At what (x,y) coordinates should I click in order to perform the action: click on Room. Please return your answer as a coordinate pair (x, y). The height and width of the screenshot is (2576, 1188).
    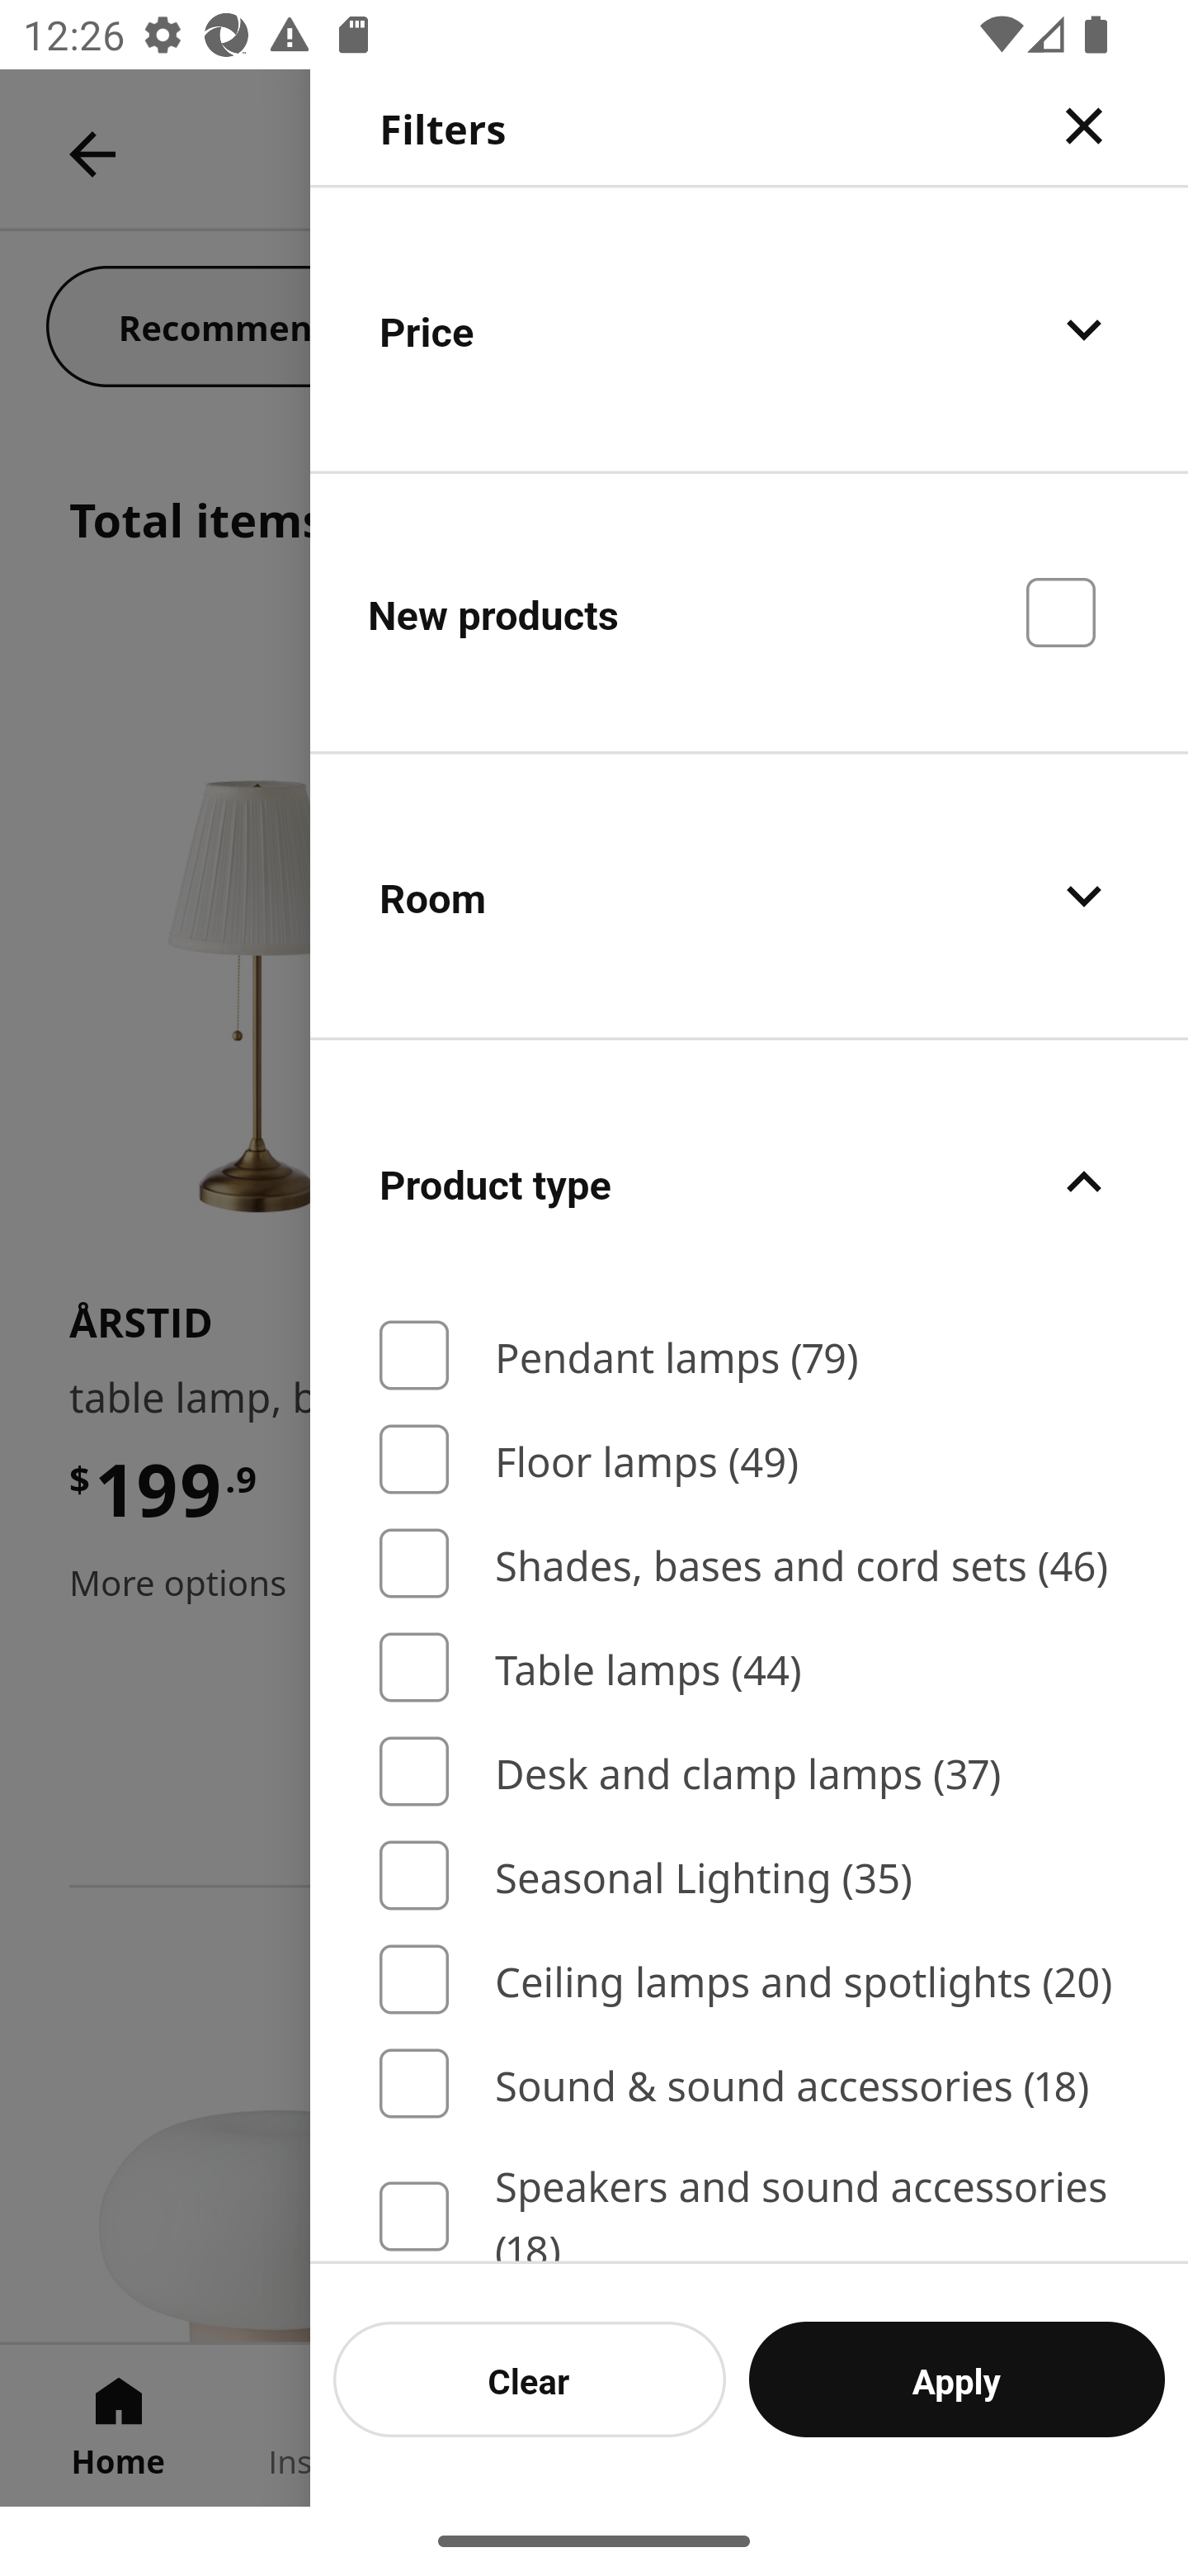
    Looking at the image, I should click on (749, 897).